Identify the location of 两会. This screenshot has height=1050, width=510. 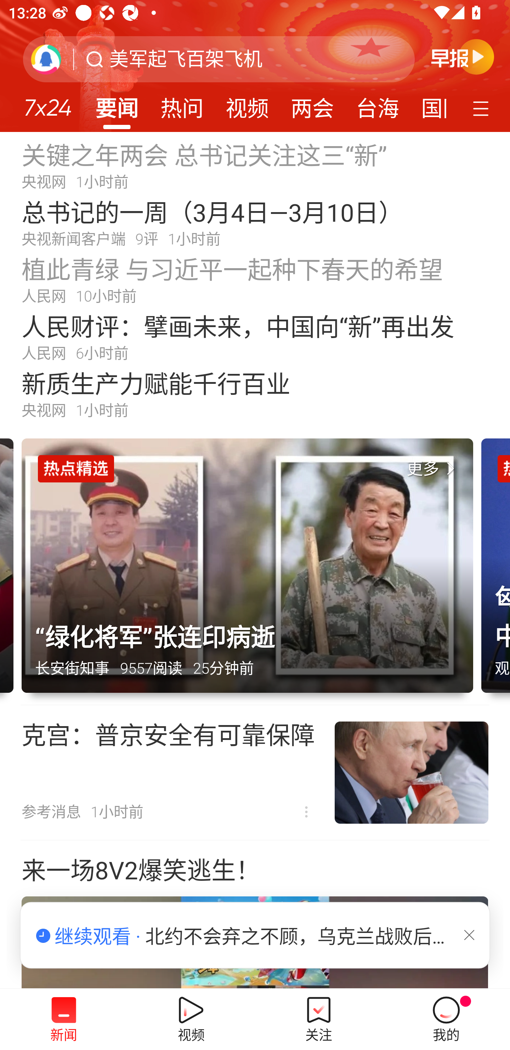
(312, 104).